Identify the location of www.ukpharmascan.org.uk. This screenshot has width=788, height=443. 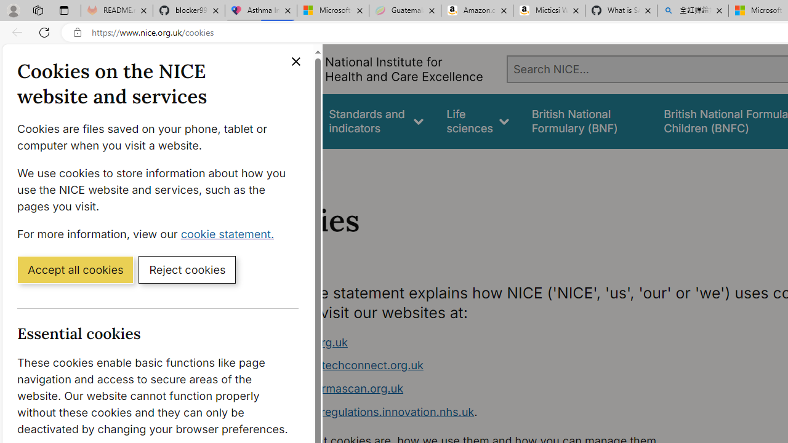
(490, 389).